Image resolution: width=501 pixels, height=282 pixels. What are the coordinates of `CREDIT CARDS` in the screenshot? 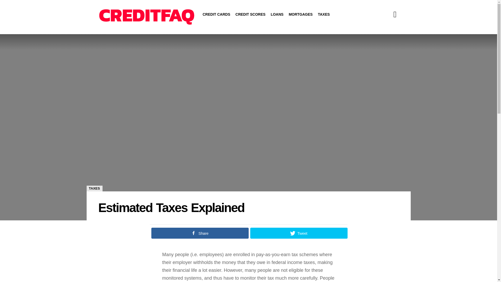 It's located at (216, 14).